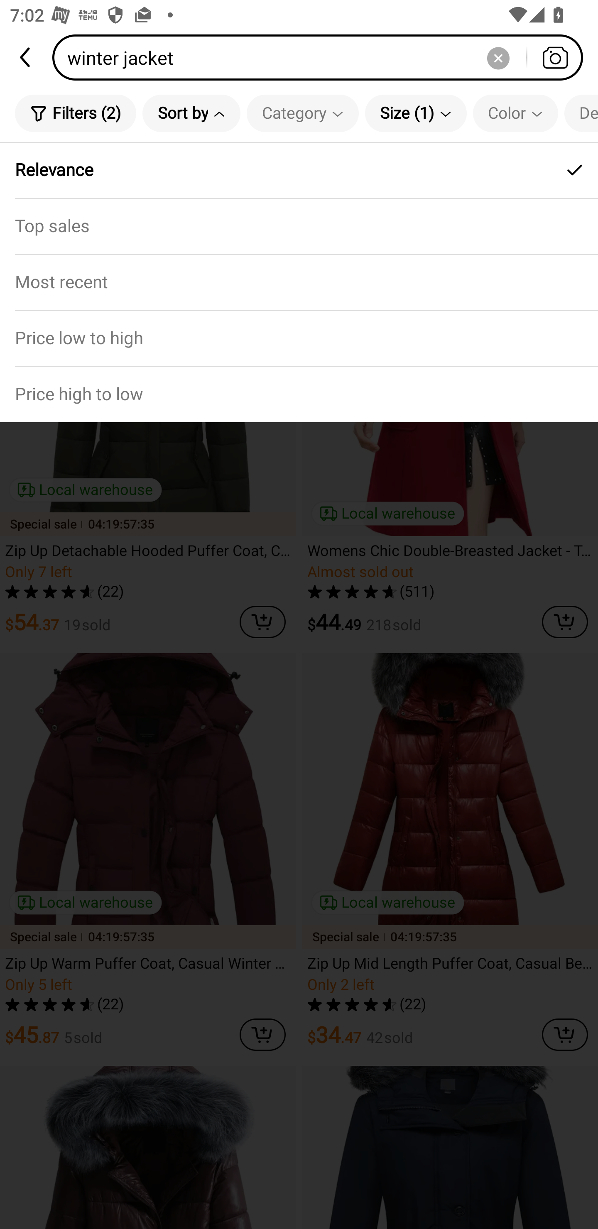 The image size is (598, 1229). I want to click on winter jacket, so click(322, 57).